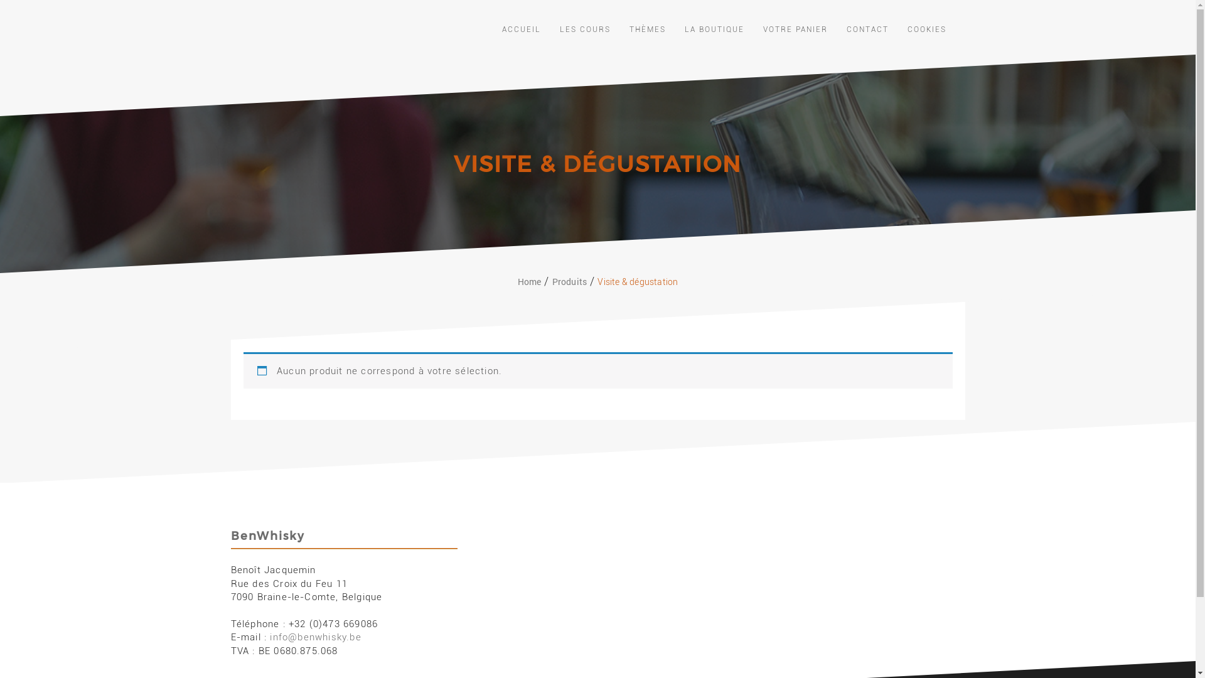 Image resolution: width=1205 pixels, height=678 pixels. What do you see at coordinates (315, 637) in the screenshot?
I see `info@benwhisky.be` at bounding box center [315, 637].